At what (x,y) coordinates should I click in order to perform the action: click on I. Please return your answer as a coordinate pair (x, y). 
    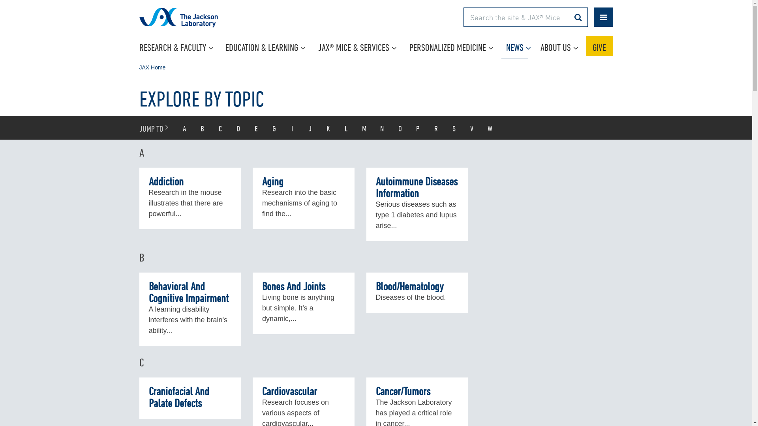
    Looking at the image, I should click on (293, 128).